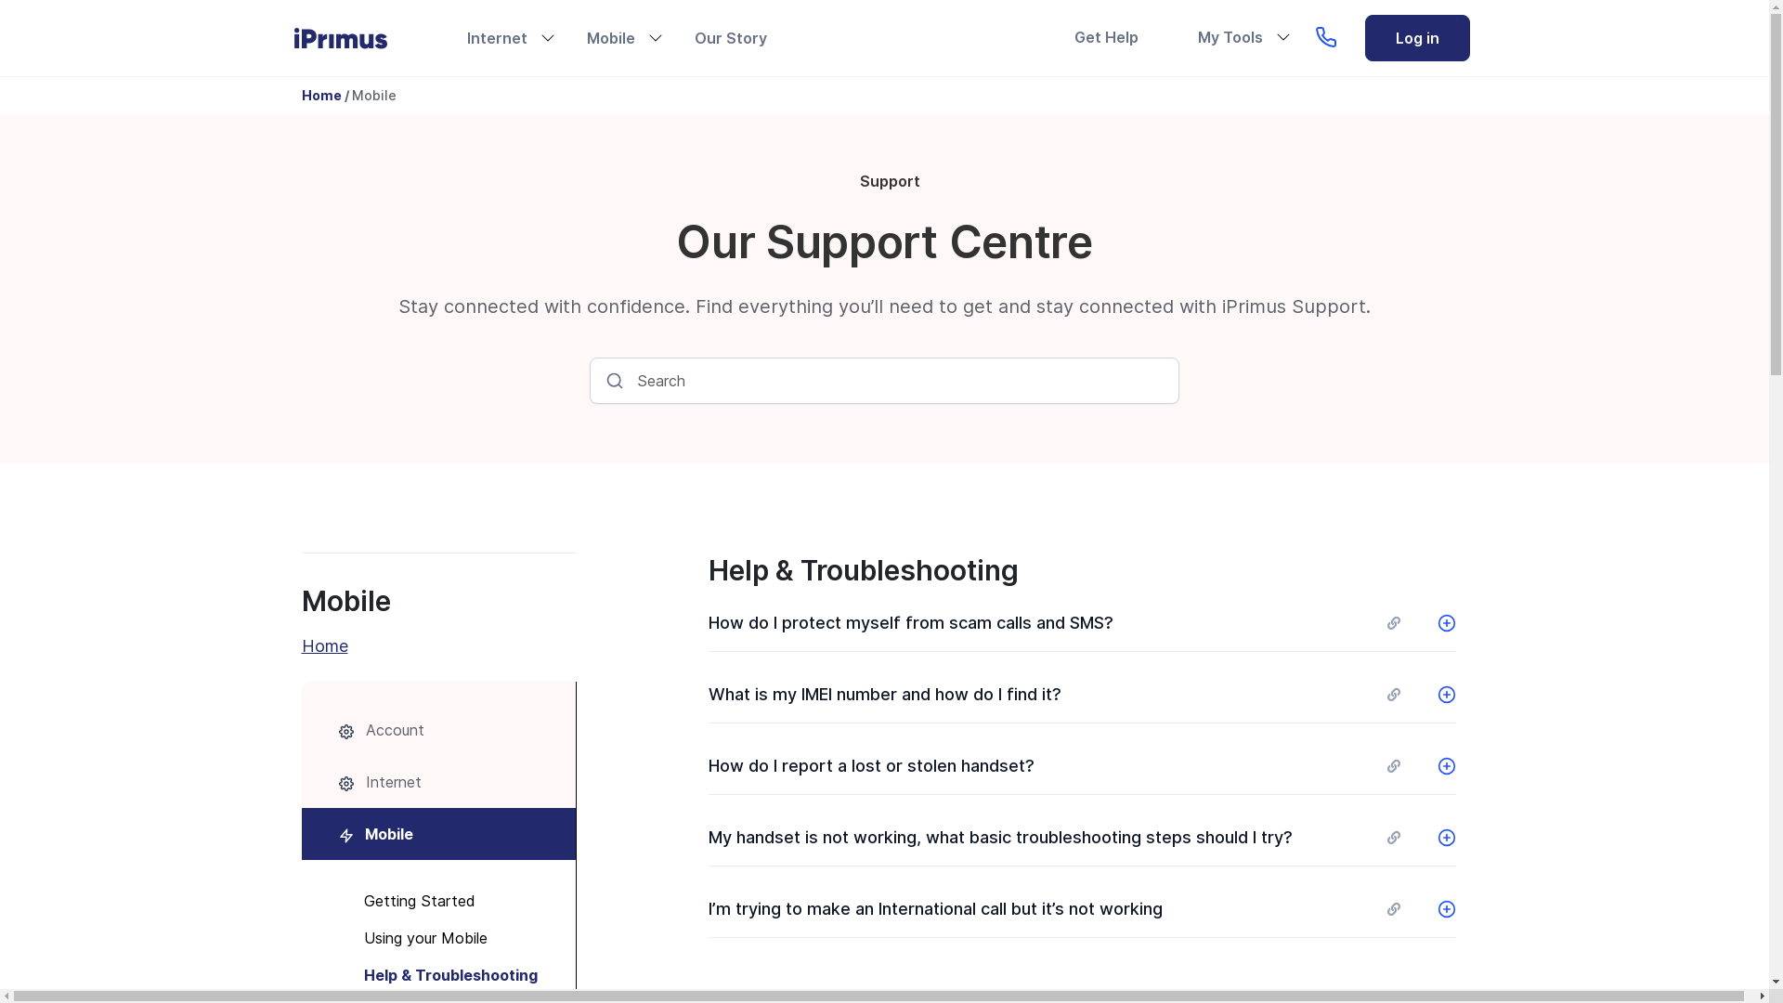 The width and height of the screenshot is (1783, 1003). What do you see at coordinates (1394, 623) in the screenshot?
I see `Link to article` at bounding box center [1394, 623].